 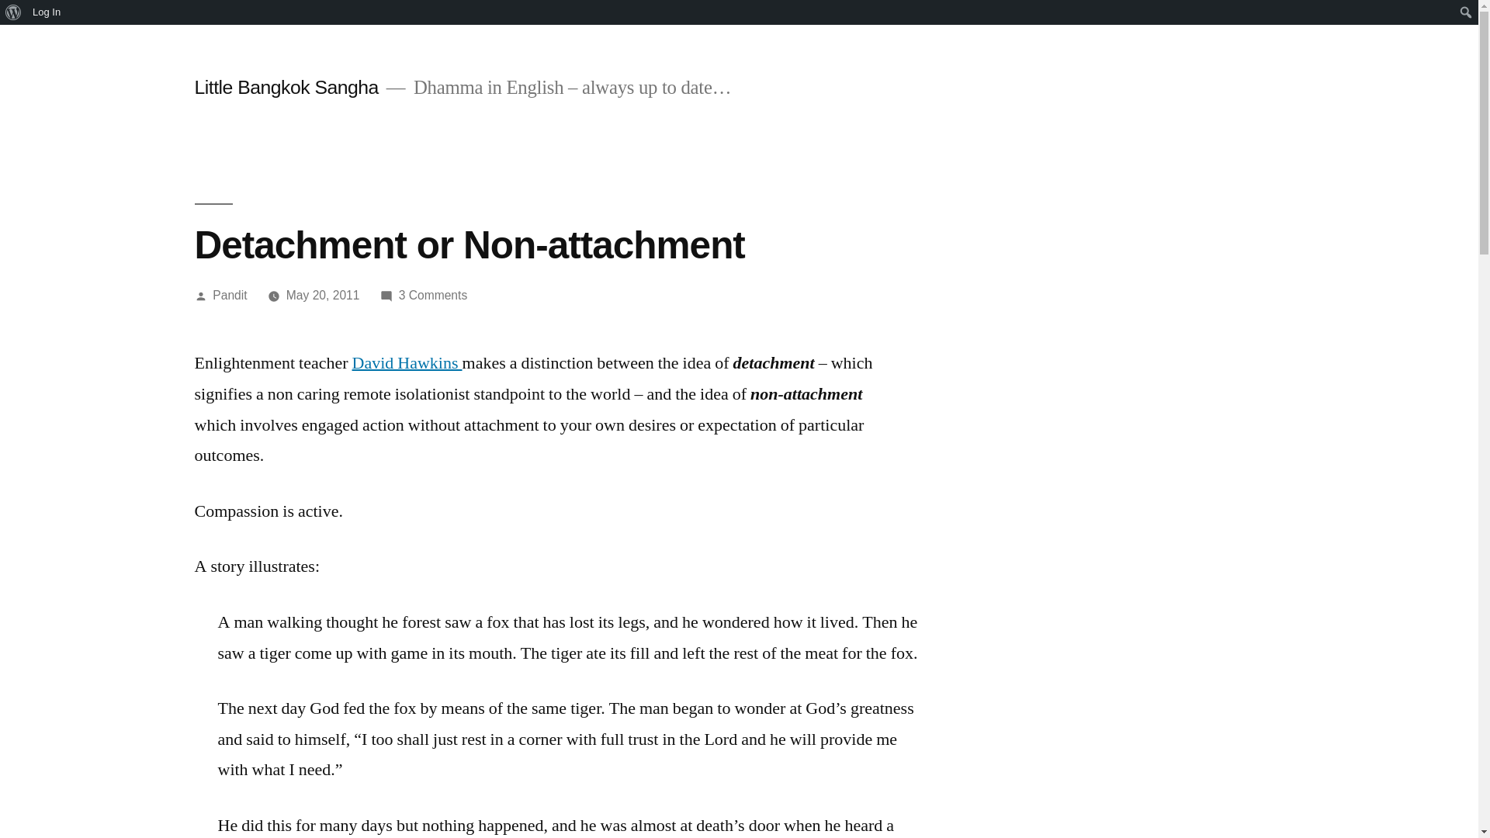 What do you see at coordinates (433, 295) in the screenshot?
I see `Log In` at bounding box center [433, 295].